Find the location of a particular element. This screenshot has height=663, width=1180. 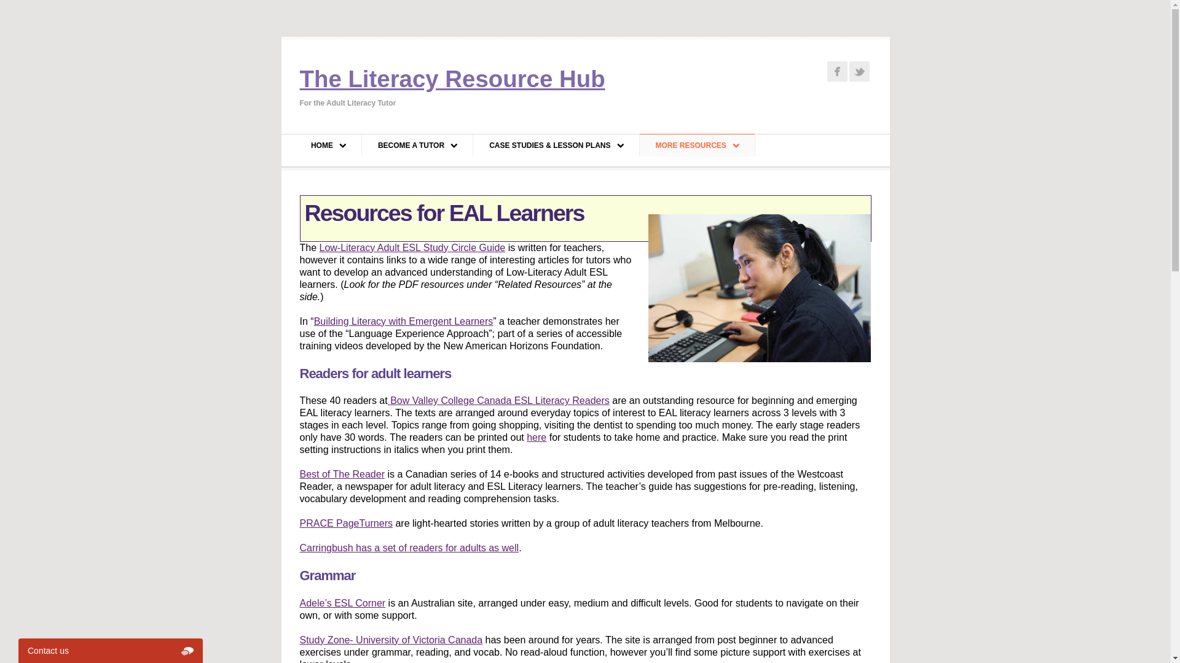

Best of The Reader is located at coordinates (342, 474).